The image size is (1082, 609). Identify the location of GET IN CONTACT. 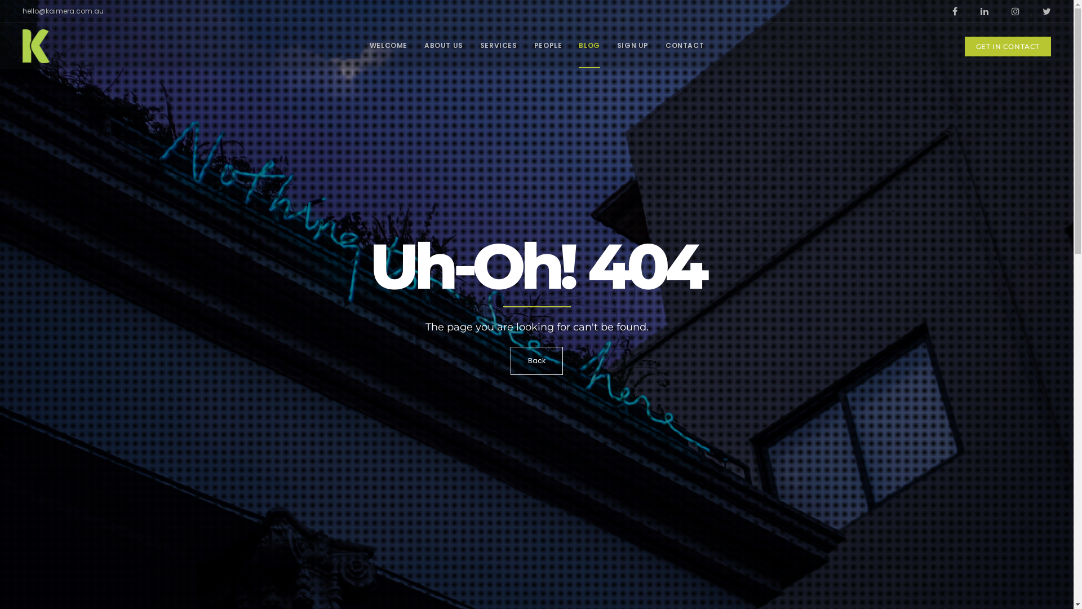
(1008, 46).